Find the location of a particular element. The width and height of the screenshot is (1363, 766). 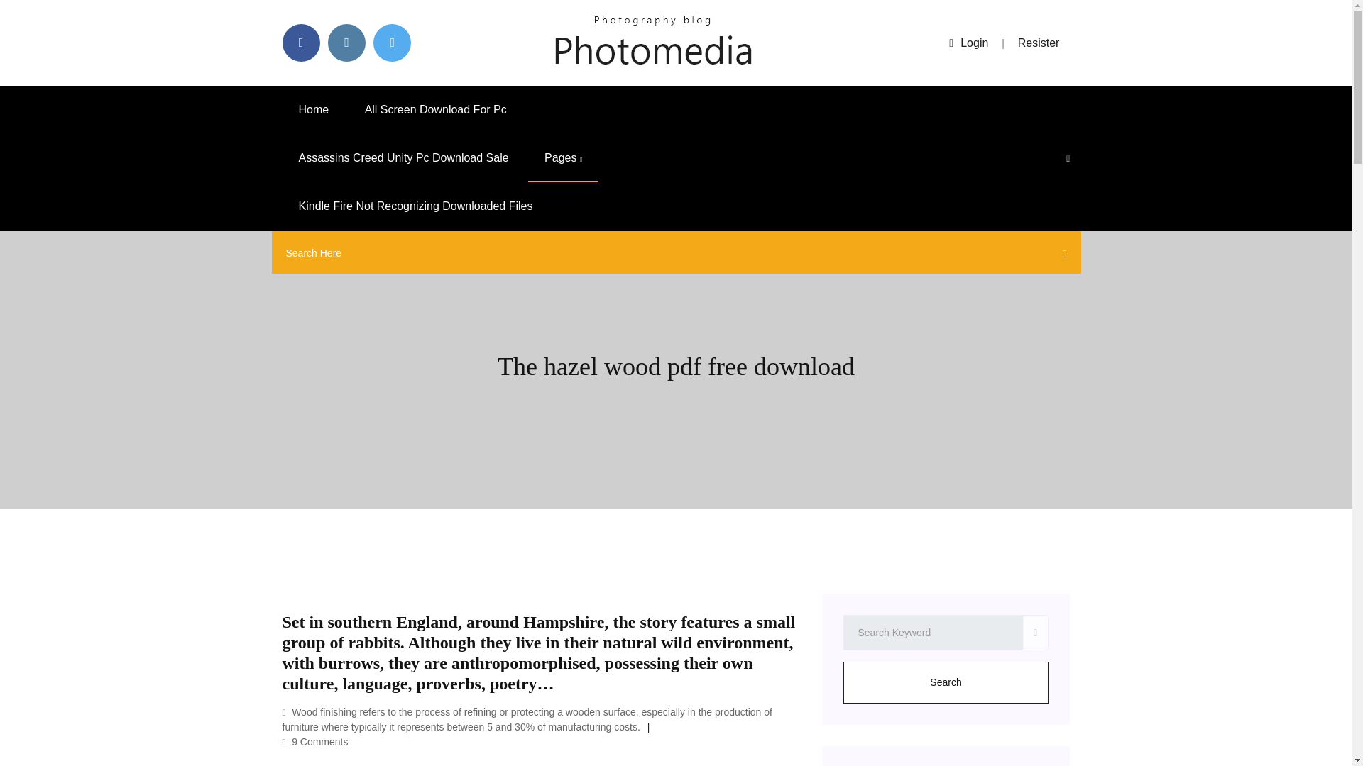

All Screen Download For Pc is located at coordinates (436, 109).